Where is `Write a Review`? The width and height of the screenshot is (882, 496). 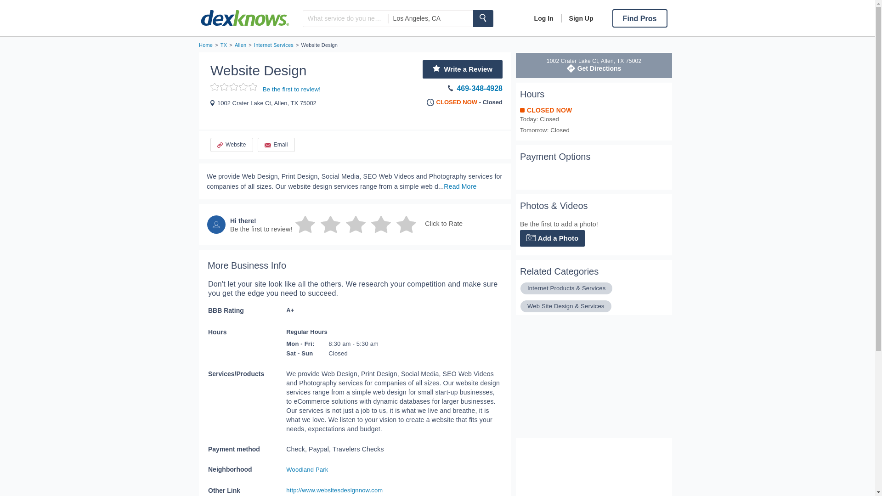
Write a Review is located at coordinates (462, 69).